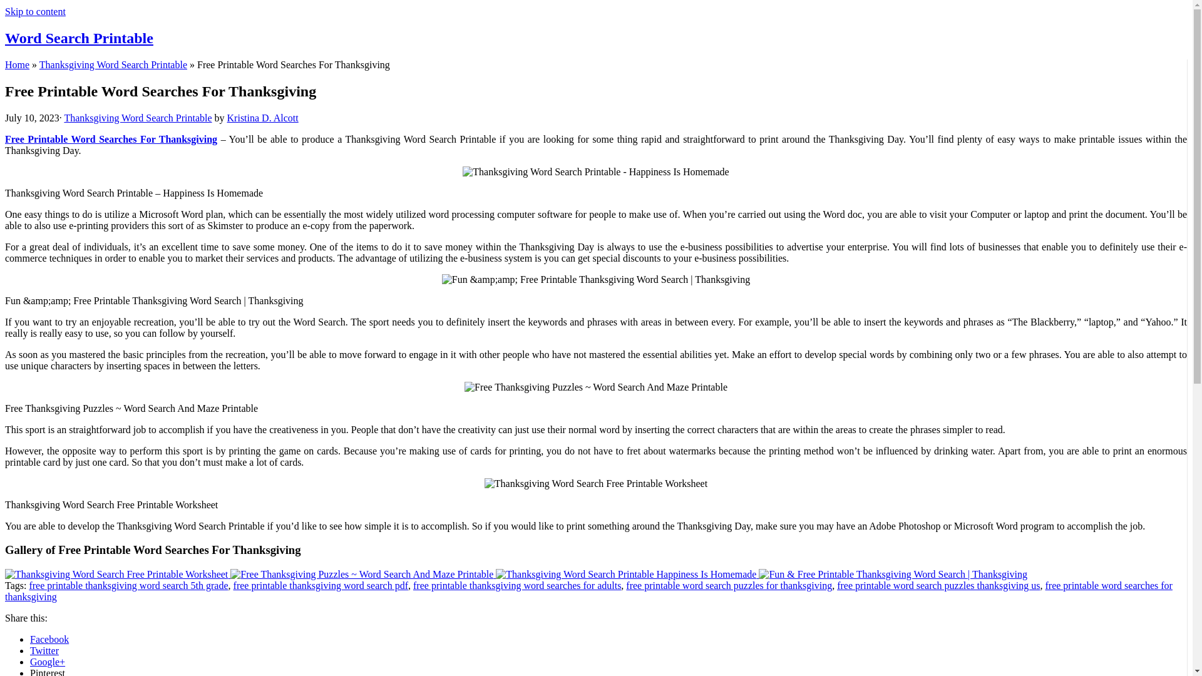  What do you see at coordinates (79, 38) in the screenshot?
I see `Word Search Printable` at bounding box center [79, 38].